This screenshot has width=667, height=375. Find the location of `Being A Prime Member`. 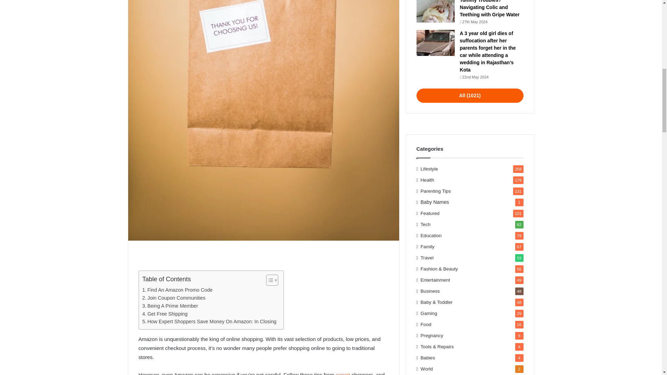

Being A Prime Member is located at coordinates (170, 306).